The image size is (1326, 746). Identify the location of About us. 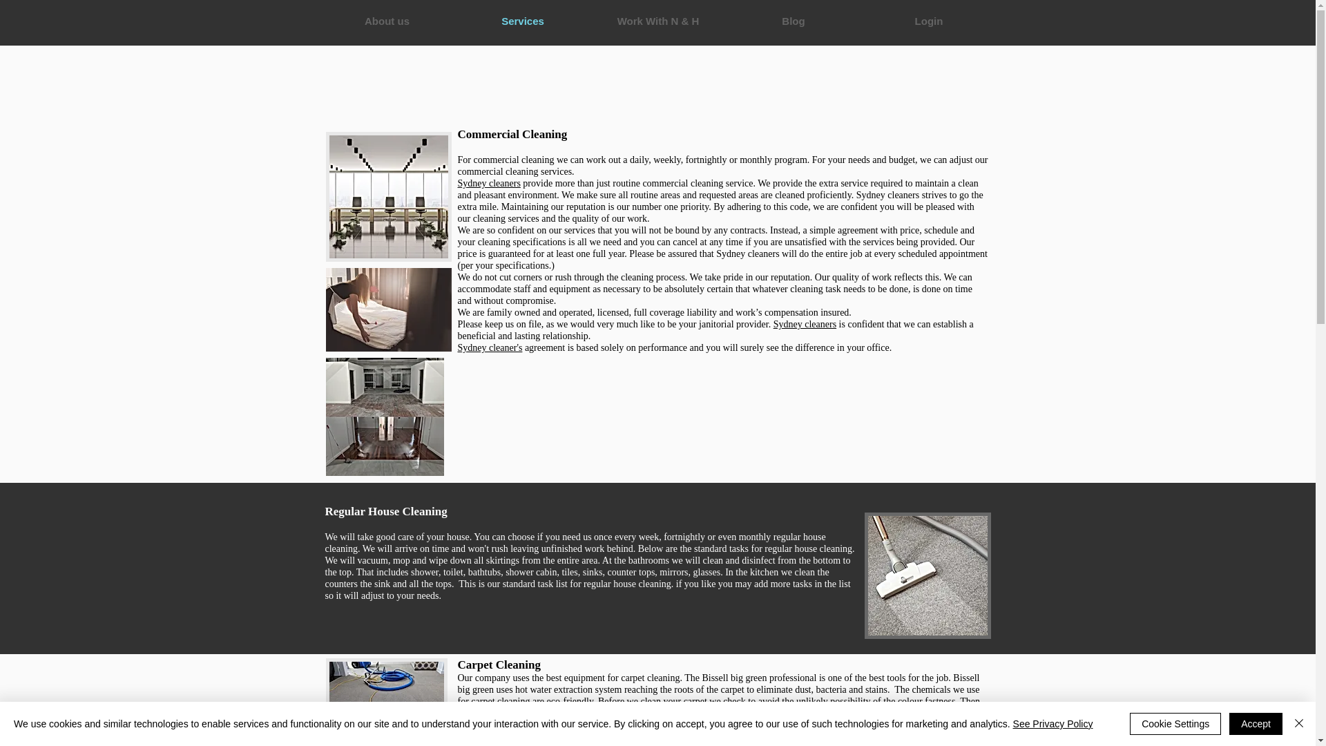
(387, 21).